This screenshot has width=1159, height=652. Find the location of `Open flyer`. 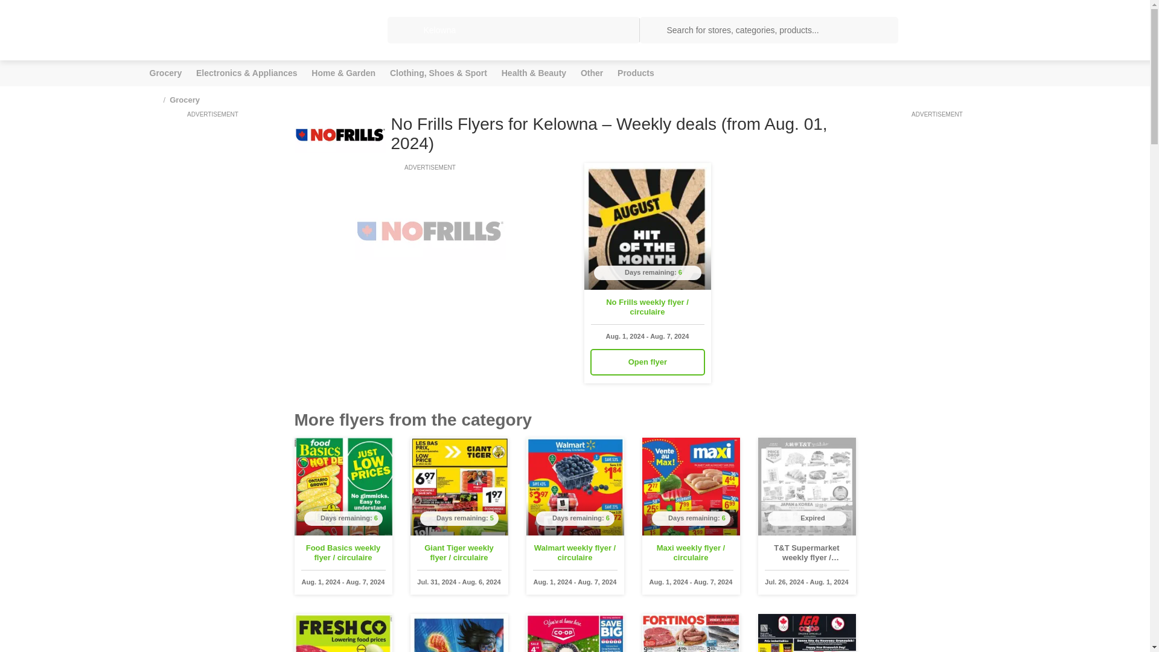

Open flyer is located at coordinates (647, 362).